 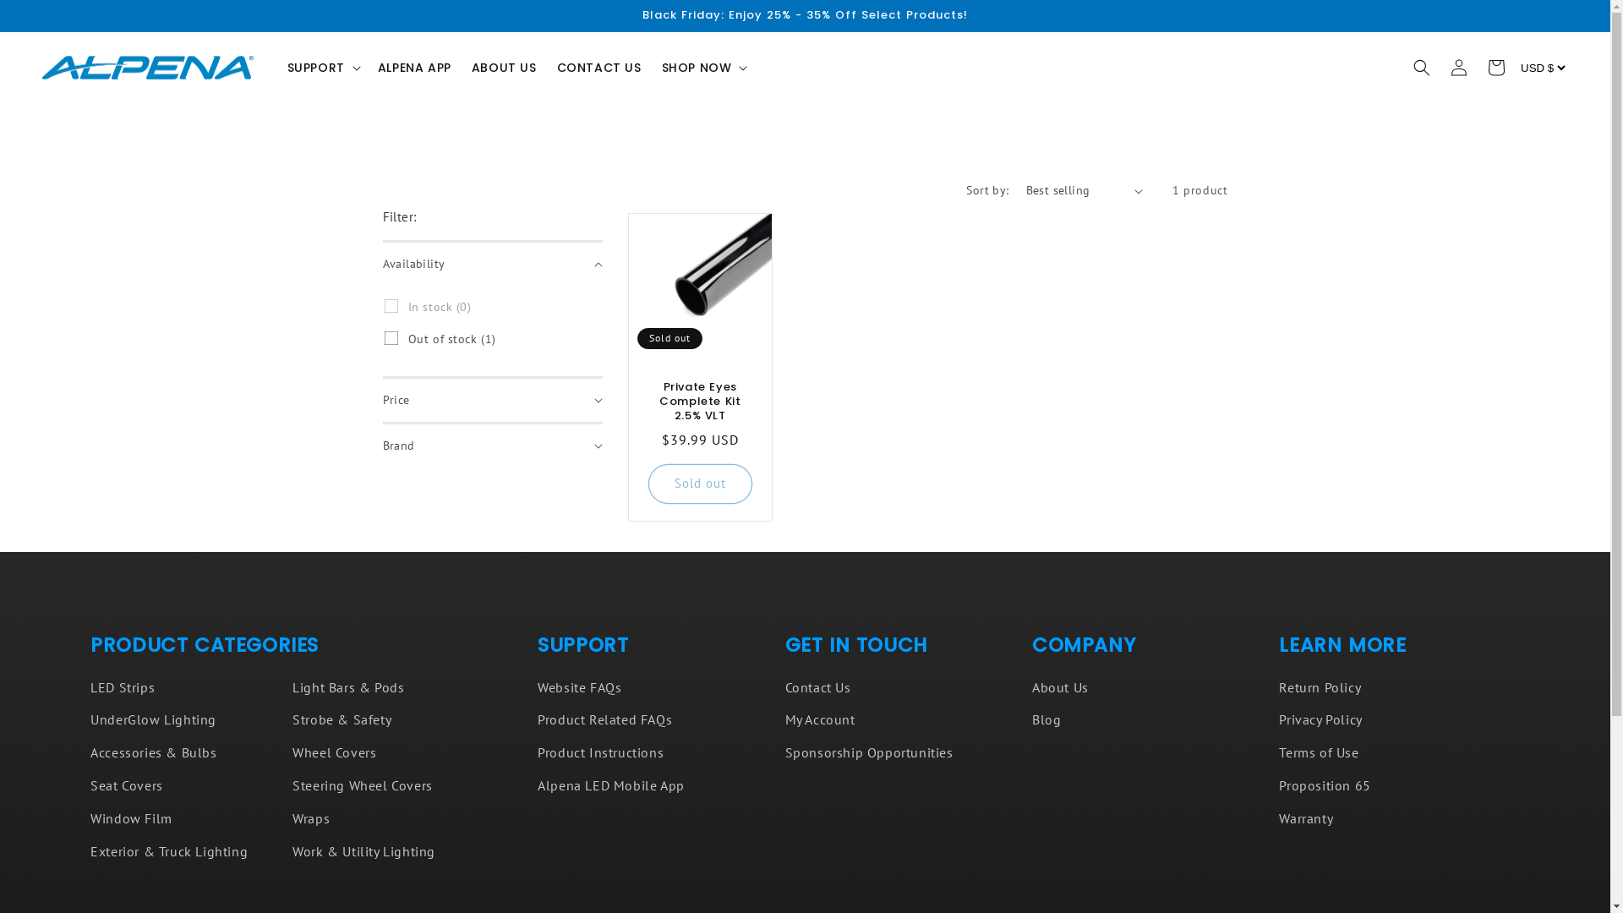 What do you see at coordinates (1320, 690) in the screenshot?
I see `Return Policy` at bounding box center [1320, 690].